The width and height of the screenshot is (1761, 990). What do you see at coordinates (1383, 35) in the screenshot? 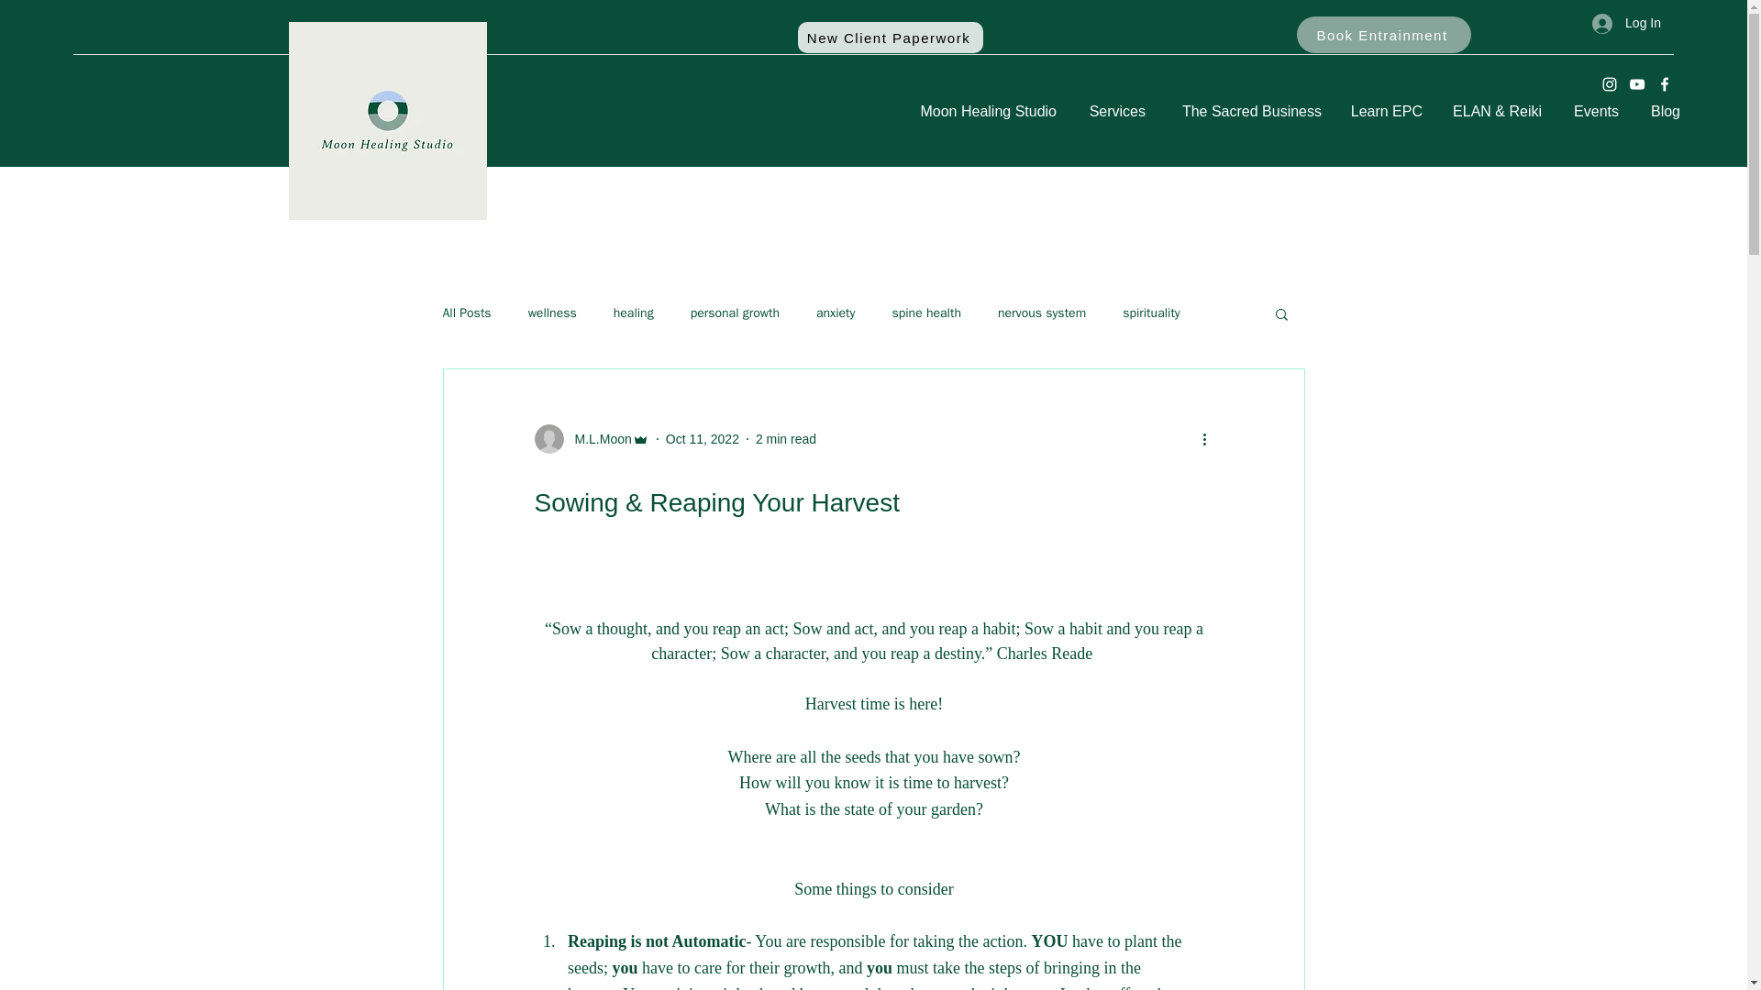
I see `Book Entrainment` at bounding box center [1383, 35].